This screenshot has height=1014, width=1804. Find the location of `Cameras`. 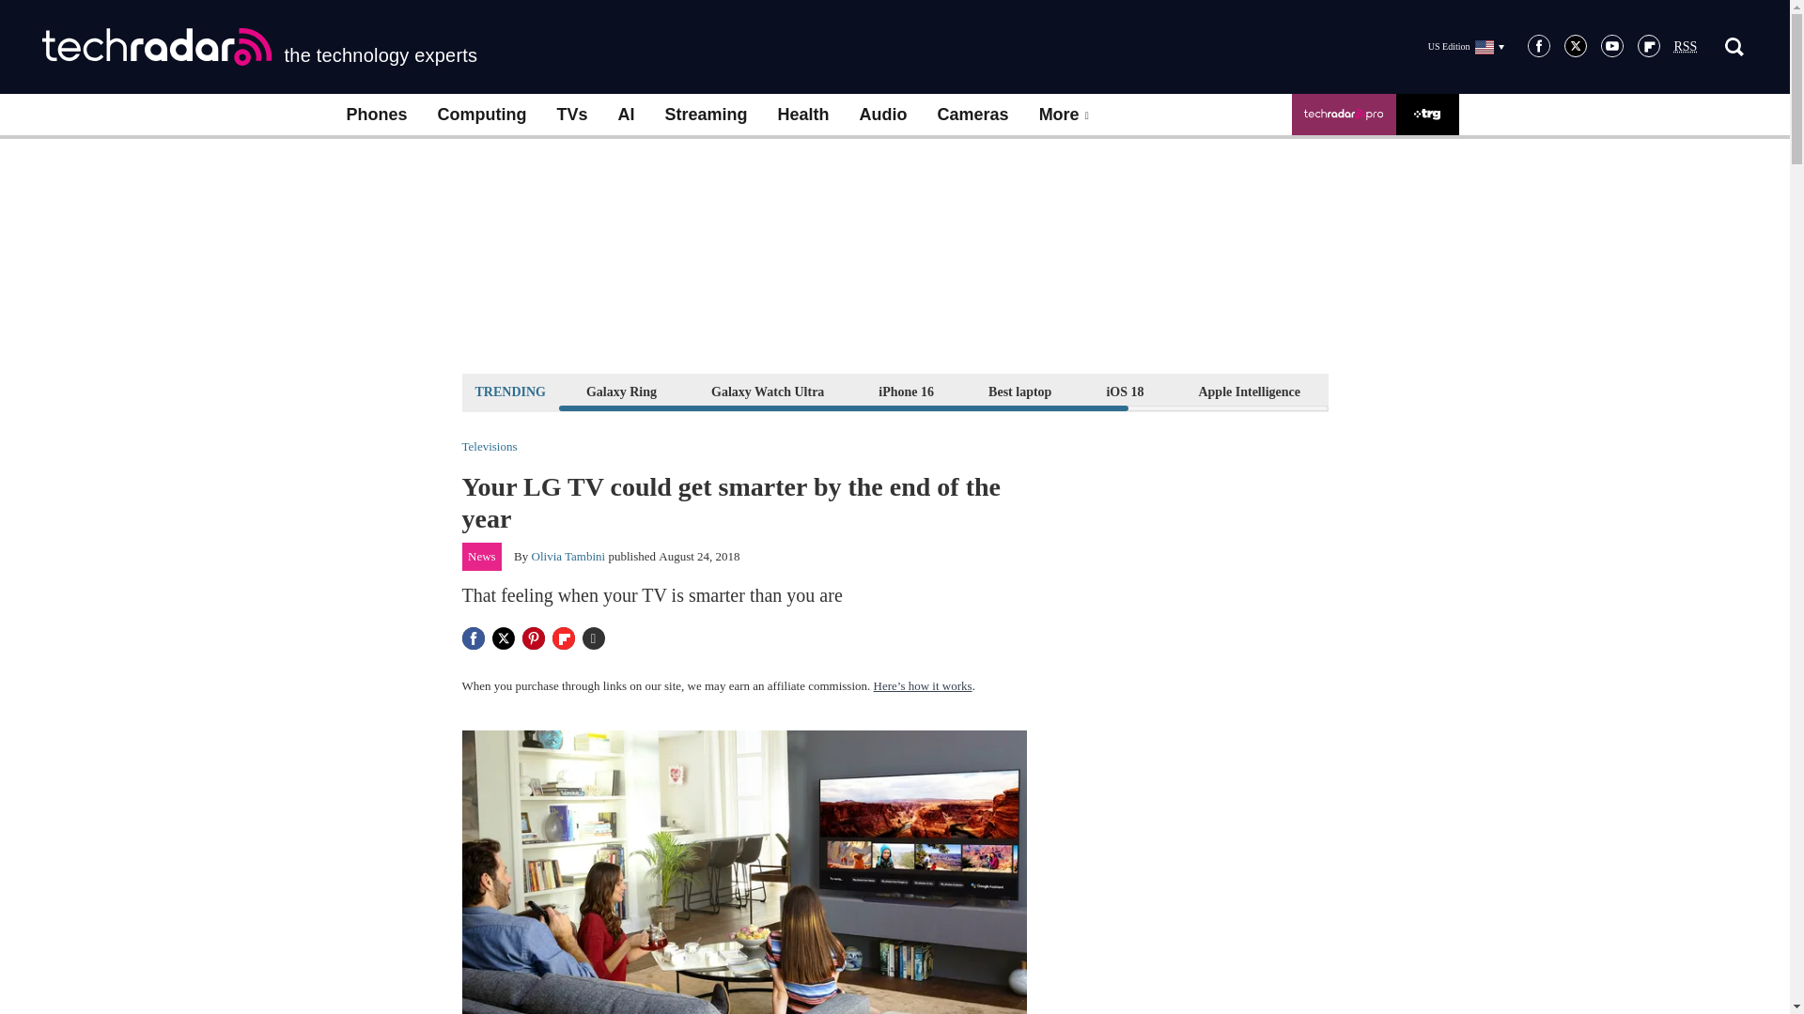

Cameras is located at coordinates (973, 115).